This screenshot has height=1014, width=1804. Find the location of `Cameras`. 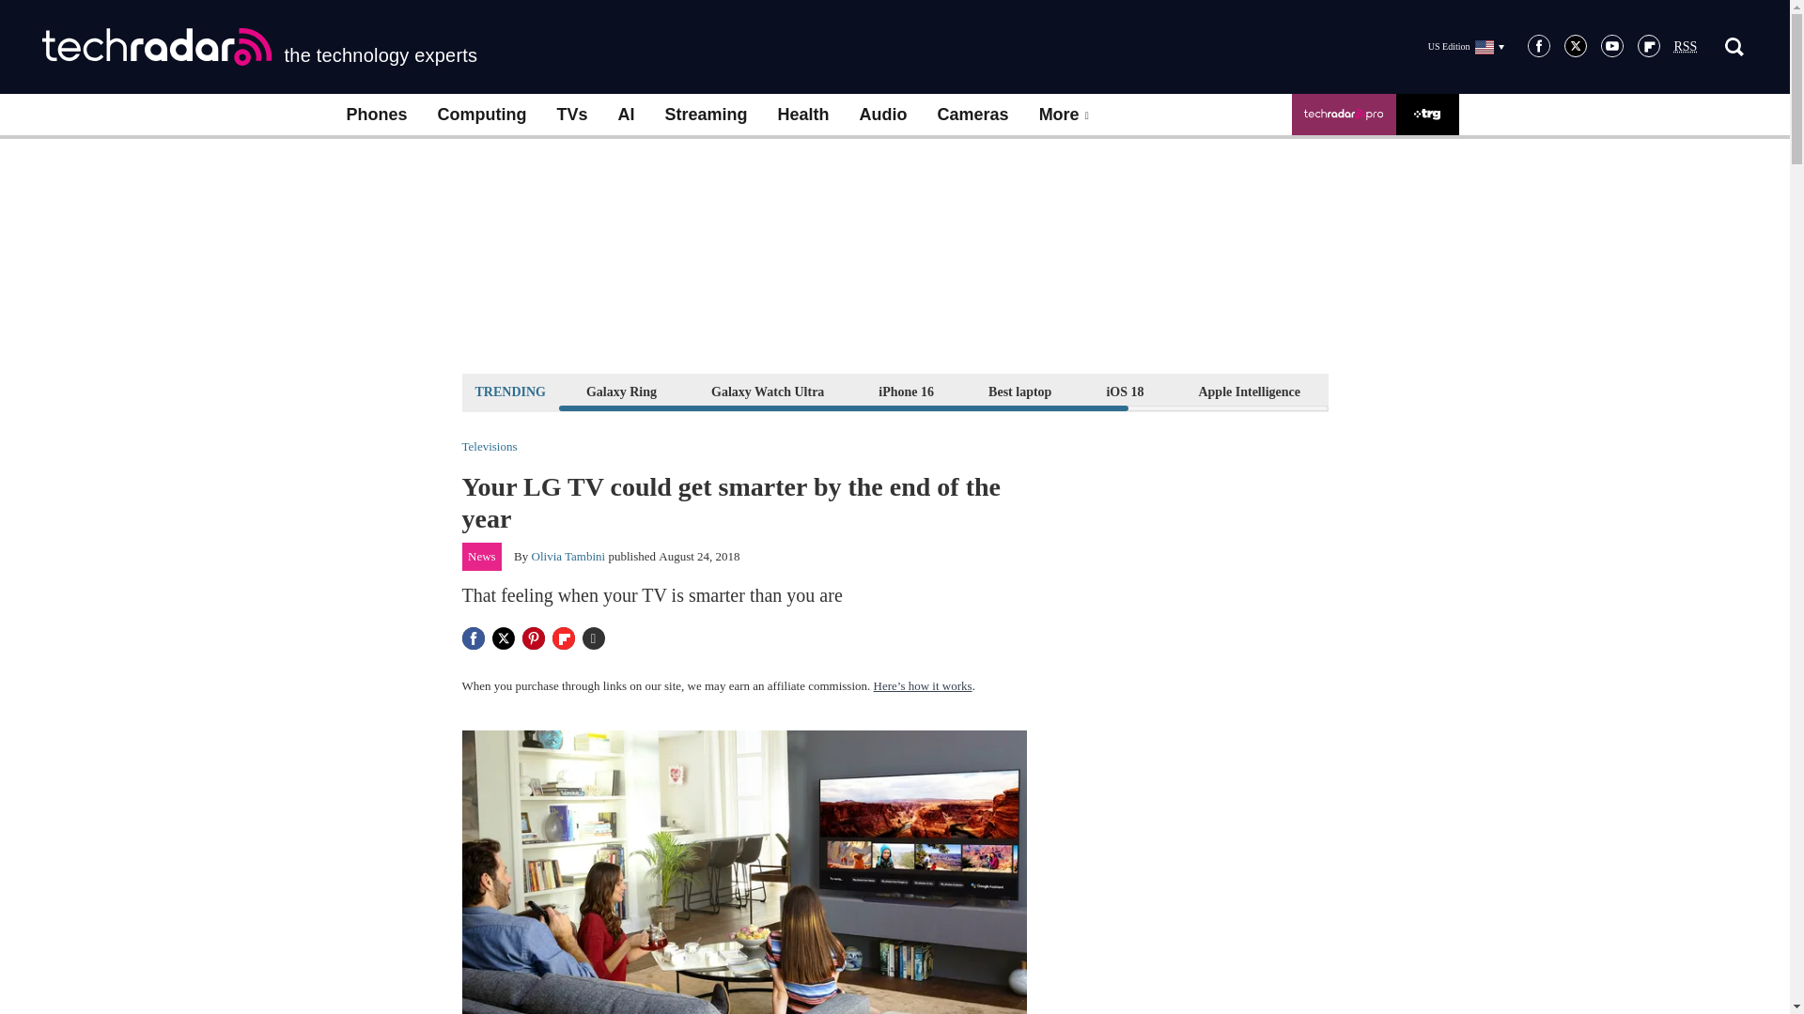

Cameras is located at coordinates (973, 115).